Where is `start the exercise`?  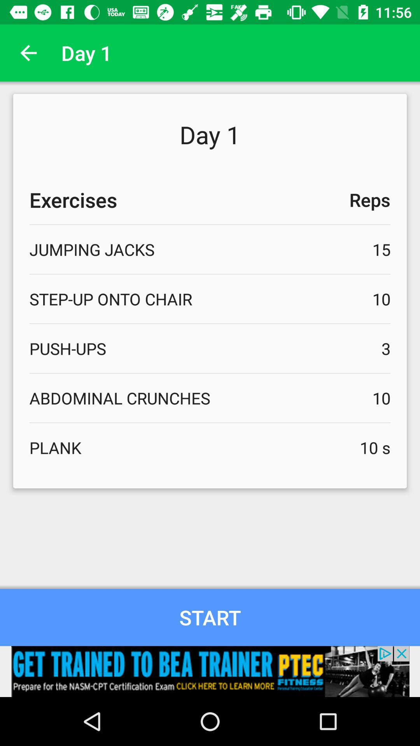
start the exercise is located at coordinates (210, 617).